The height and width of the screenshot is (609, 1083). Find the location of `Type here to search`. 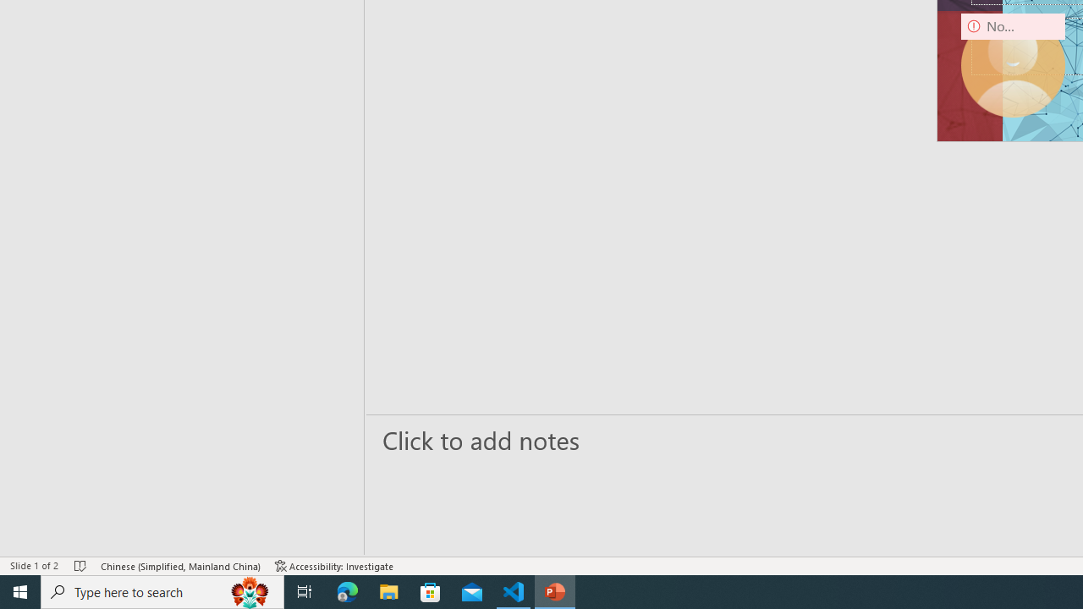

Type here to search is located at coordinates (162, 592).